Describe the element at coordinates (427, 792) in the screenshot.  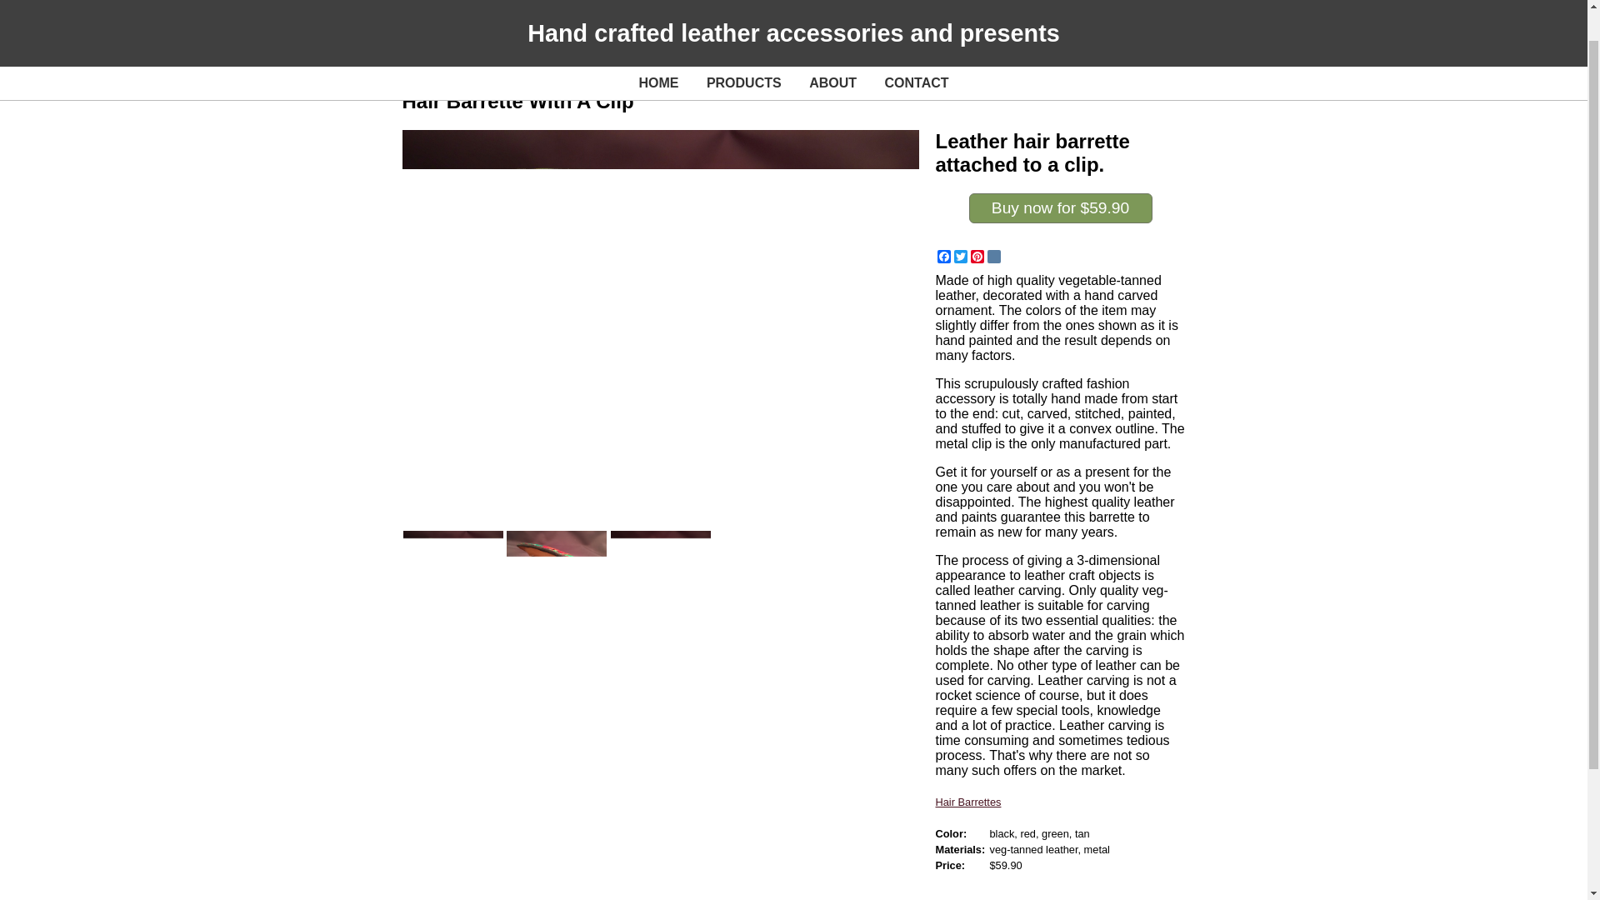
I see `Products` at that location.